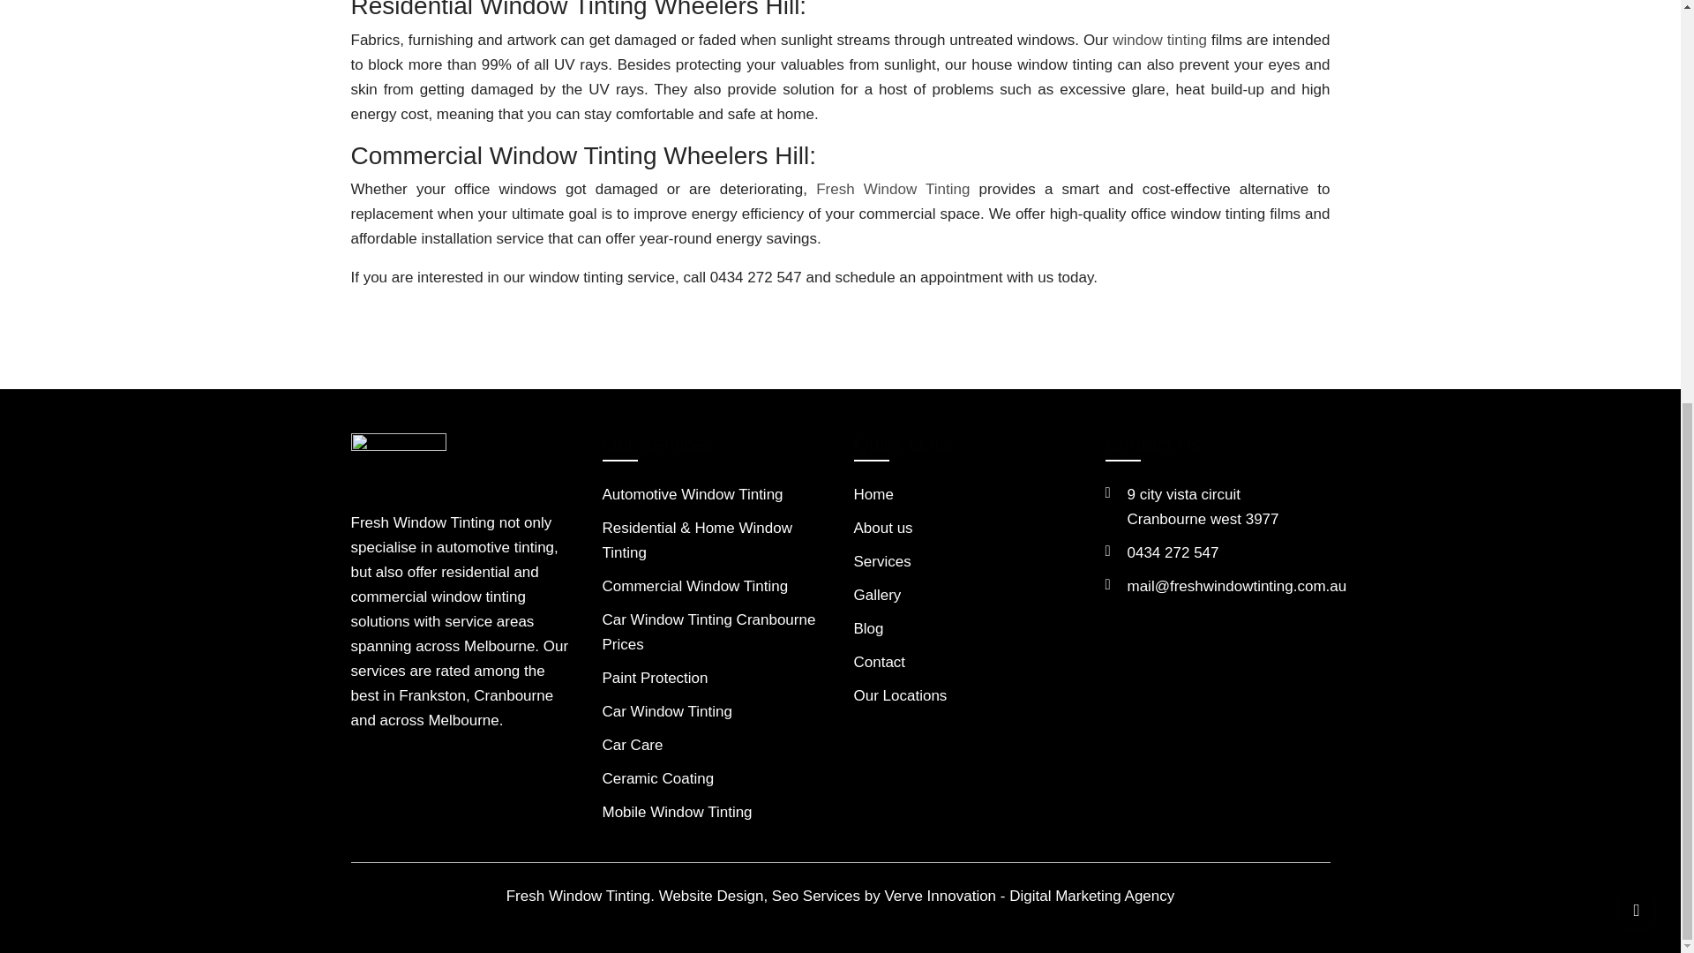 This screenshot has width=1694, height=953. Describe the element at coordinates (868, 628) in the screenshot. I see `Services` at that location.